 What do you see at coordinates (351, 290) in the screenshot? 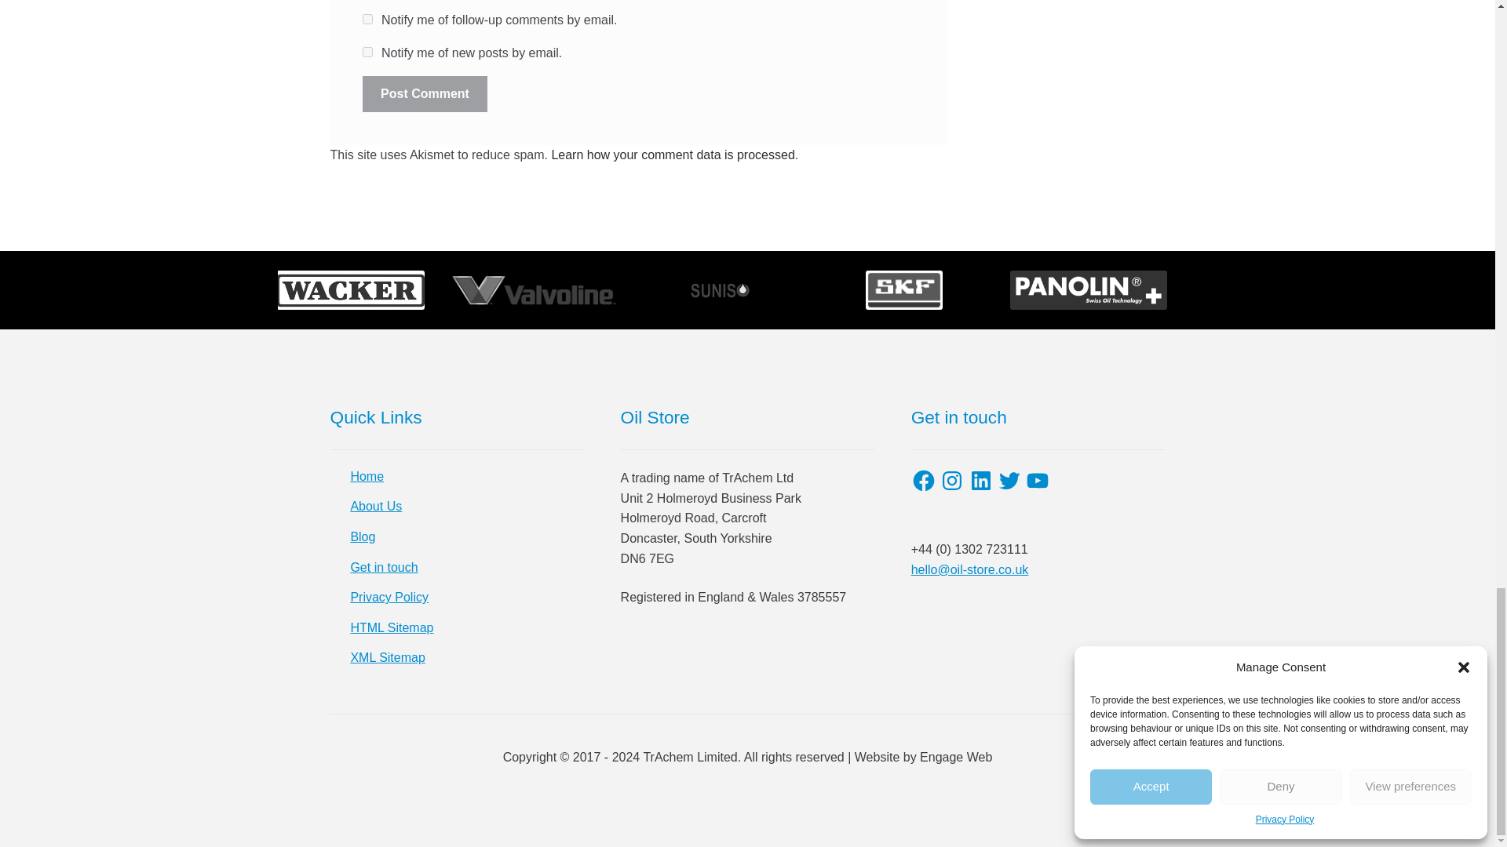
I see `WACKER` at bounding box center [351, 290].